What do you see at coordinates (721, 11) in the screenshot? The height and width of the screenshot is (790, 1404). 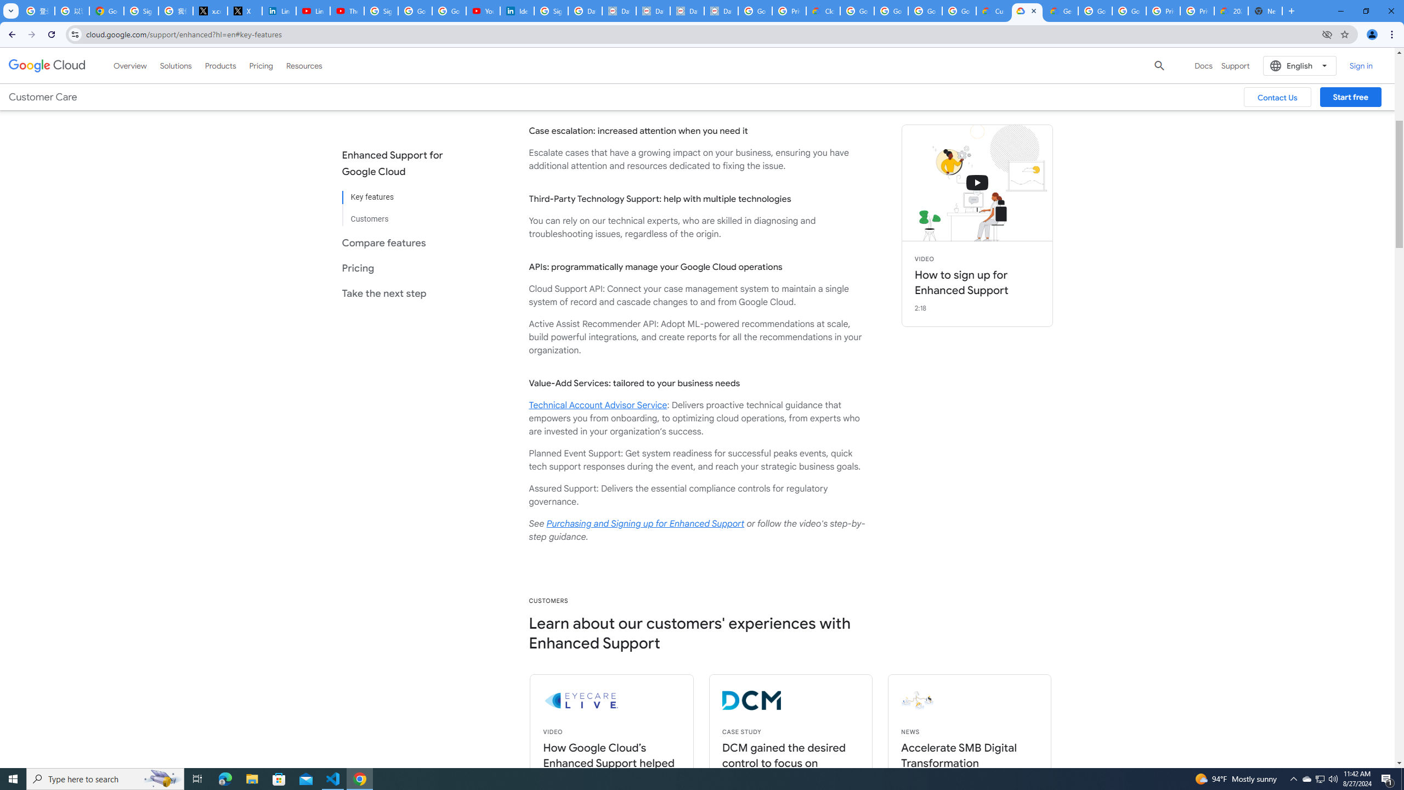 I see `Data Privacy Framework` at bounding box center [721, 11].